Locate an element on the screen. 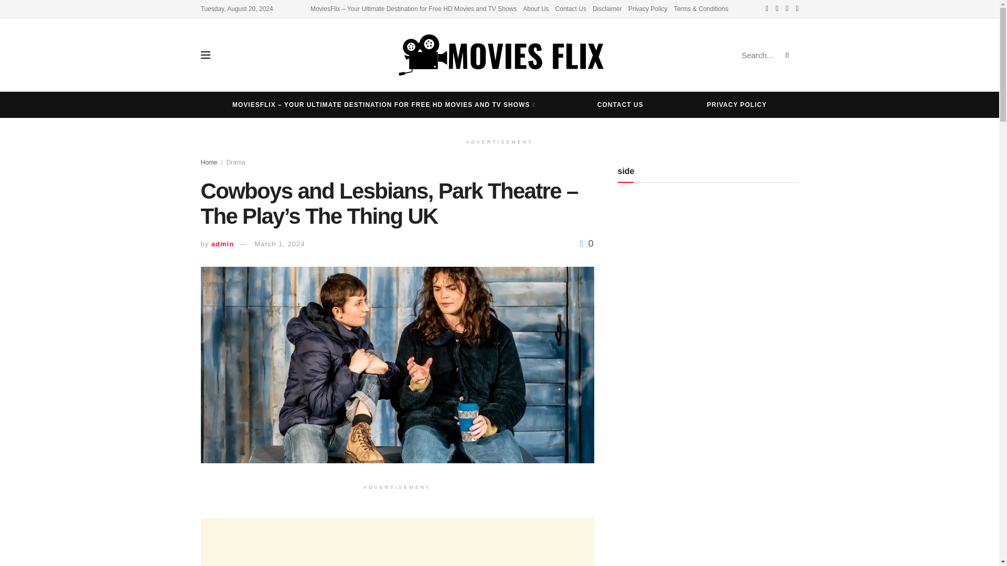  PRIVACY POLICY is located at coordinates (736, 104).